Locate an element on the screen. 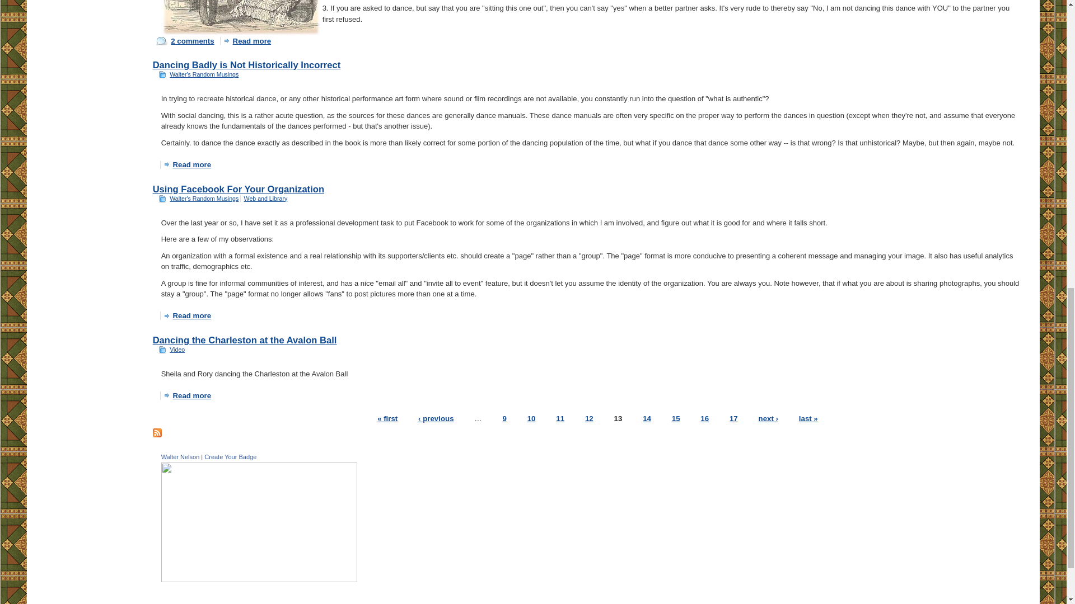  Read the rest of A Ballroom Guide. is located at coordinates (248, 41).